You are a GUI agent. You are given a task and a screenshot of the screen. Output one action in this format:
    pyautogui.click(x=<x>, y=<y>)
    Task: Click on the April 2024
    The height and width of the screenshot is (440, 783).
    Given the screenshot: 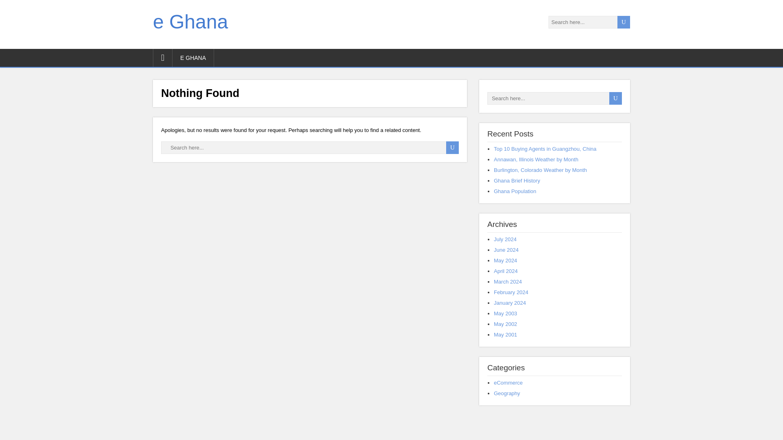 What is the action you would take?
    pyautogui.click(x=506, y=271)
    